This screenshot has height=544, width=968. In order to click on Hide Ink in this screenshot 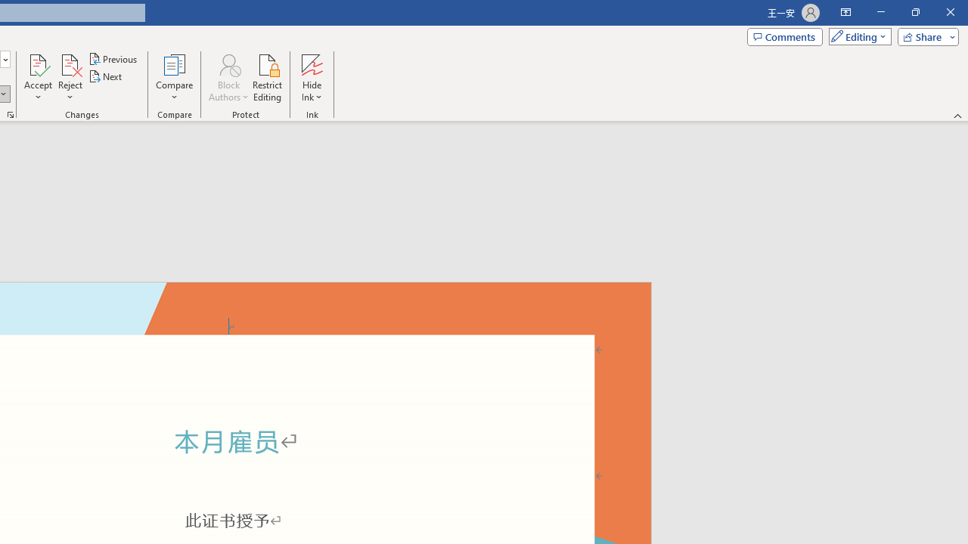, I will do `click(312, 63)`.